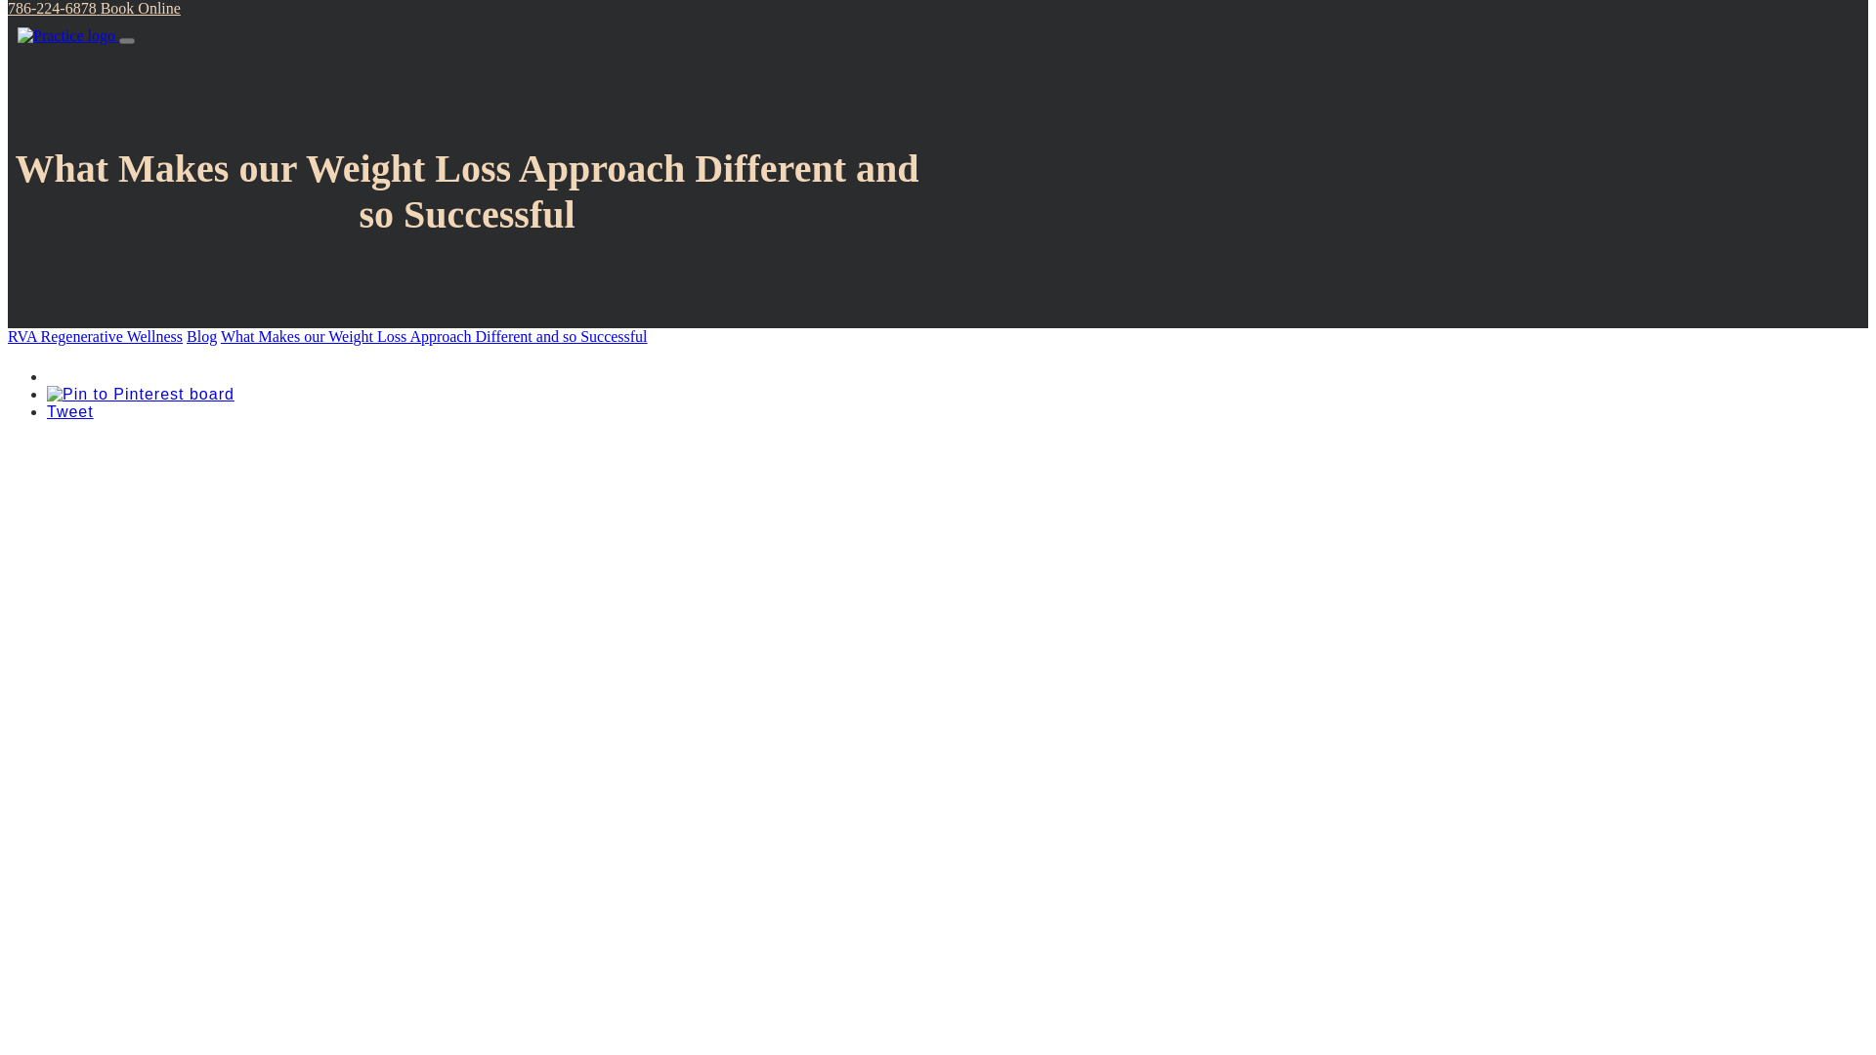  What do you see at coordinates (94, 336) in the screenshot?
I see `RVA Regenerative Wellness` at bounding box center [94, 336].